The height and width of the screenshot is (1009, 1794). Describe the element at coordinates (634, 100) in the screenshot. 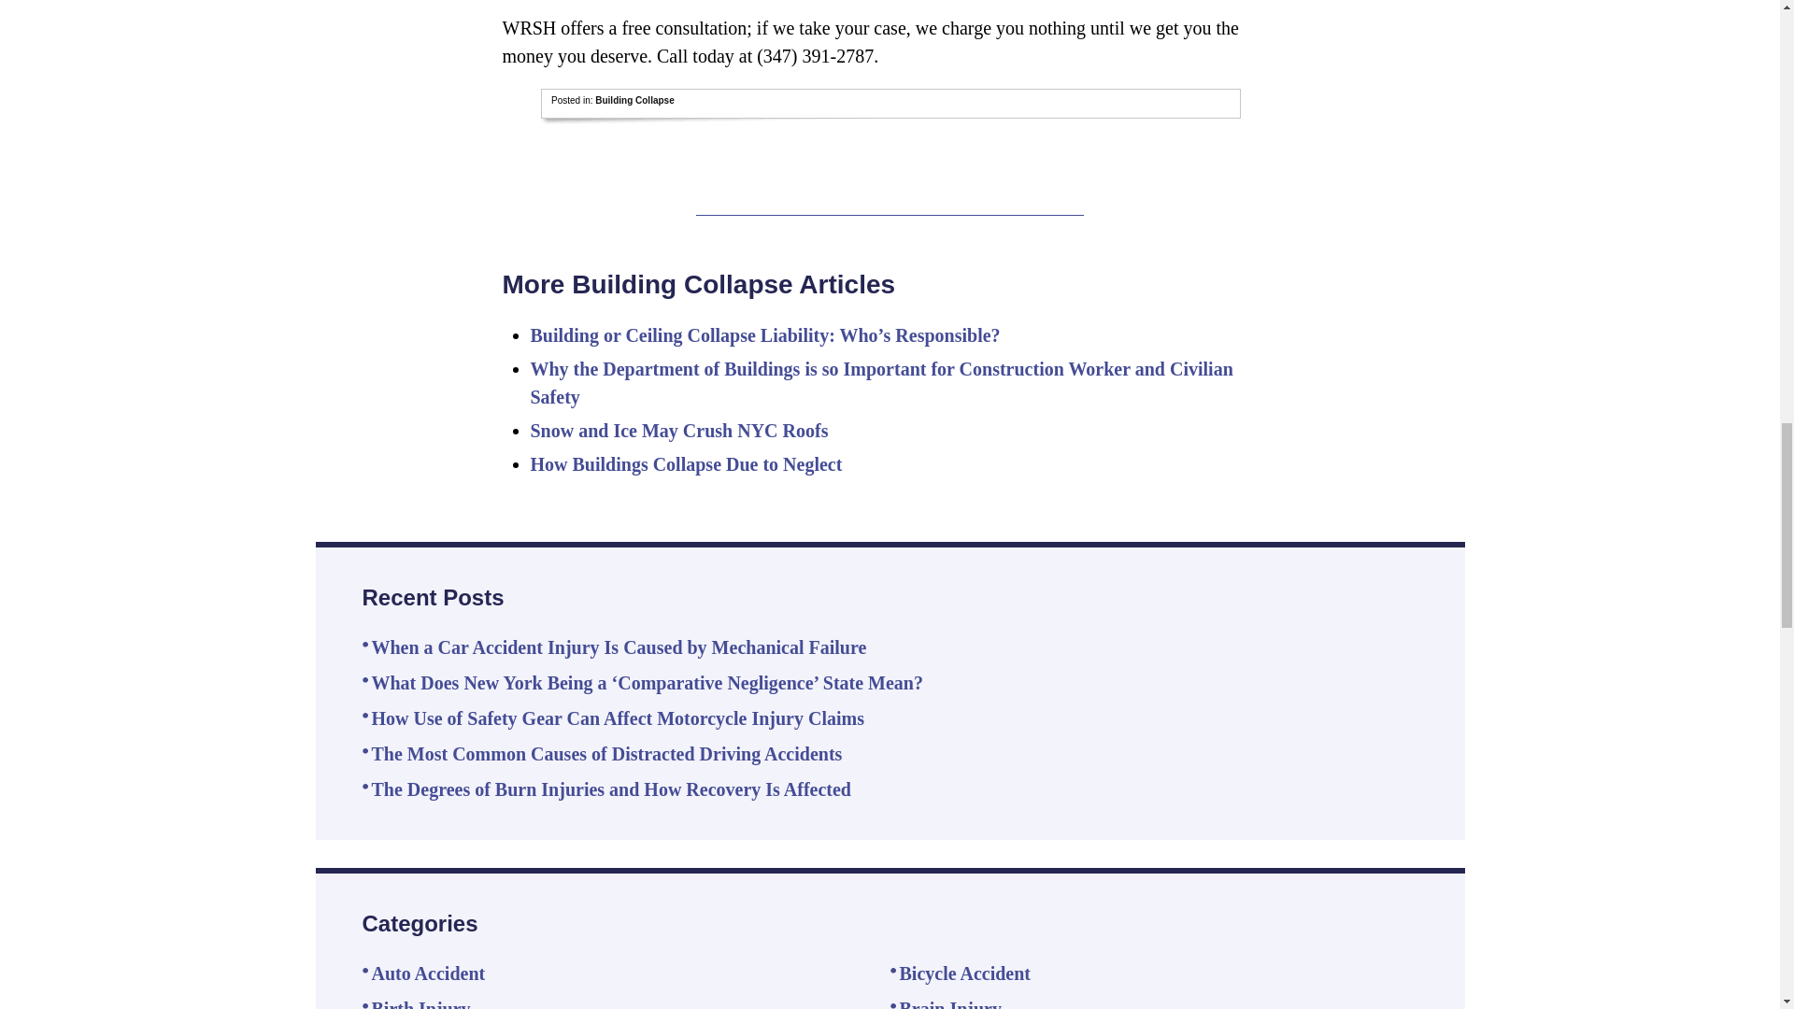

I see `Building Collapse` at that location.